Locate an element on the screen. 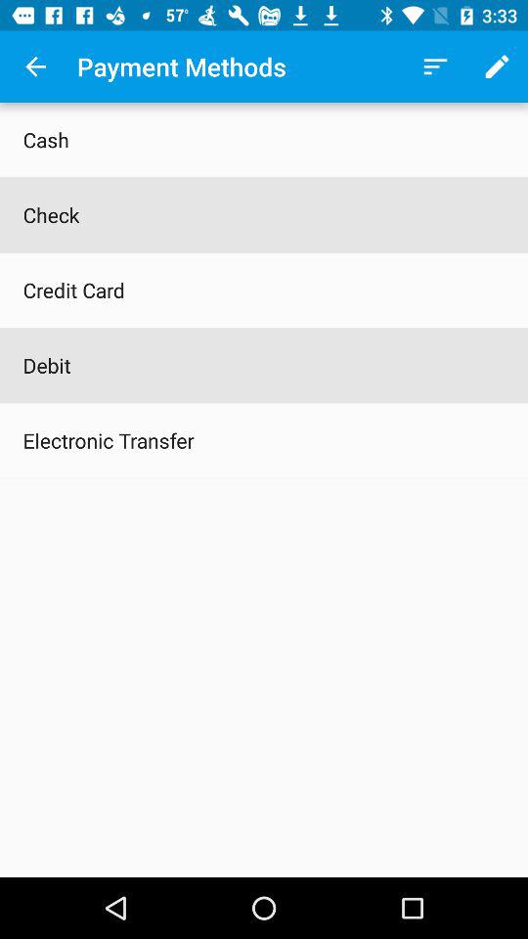  turn off the app to the right of payment methods is located at coordinates (434, 67).